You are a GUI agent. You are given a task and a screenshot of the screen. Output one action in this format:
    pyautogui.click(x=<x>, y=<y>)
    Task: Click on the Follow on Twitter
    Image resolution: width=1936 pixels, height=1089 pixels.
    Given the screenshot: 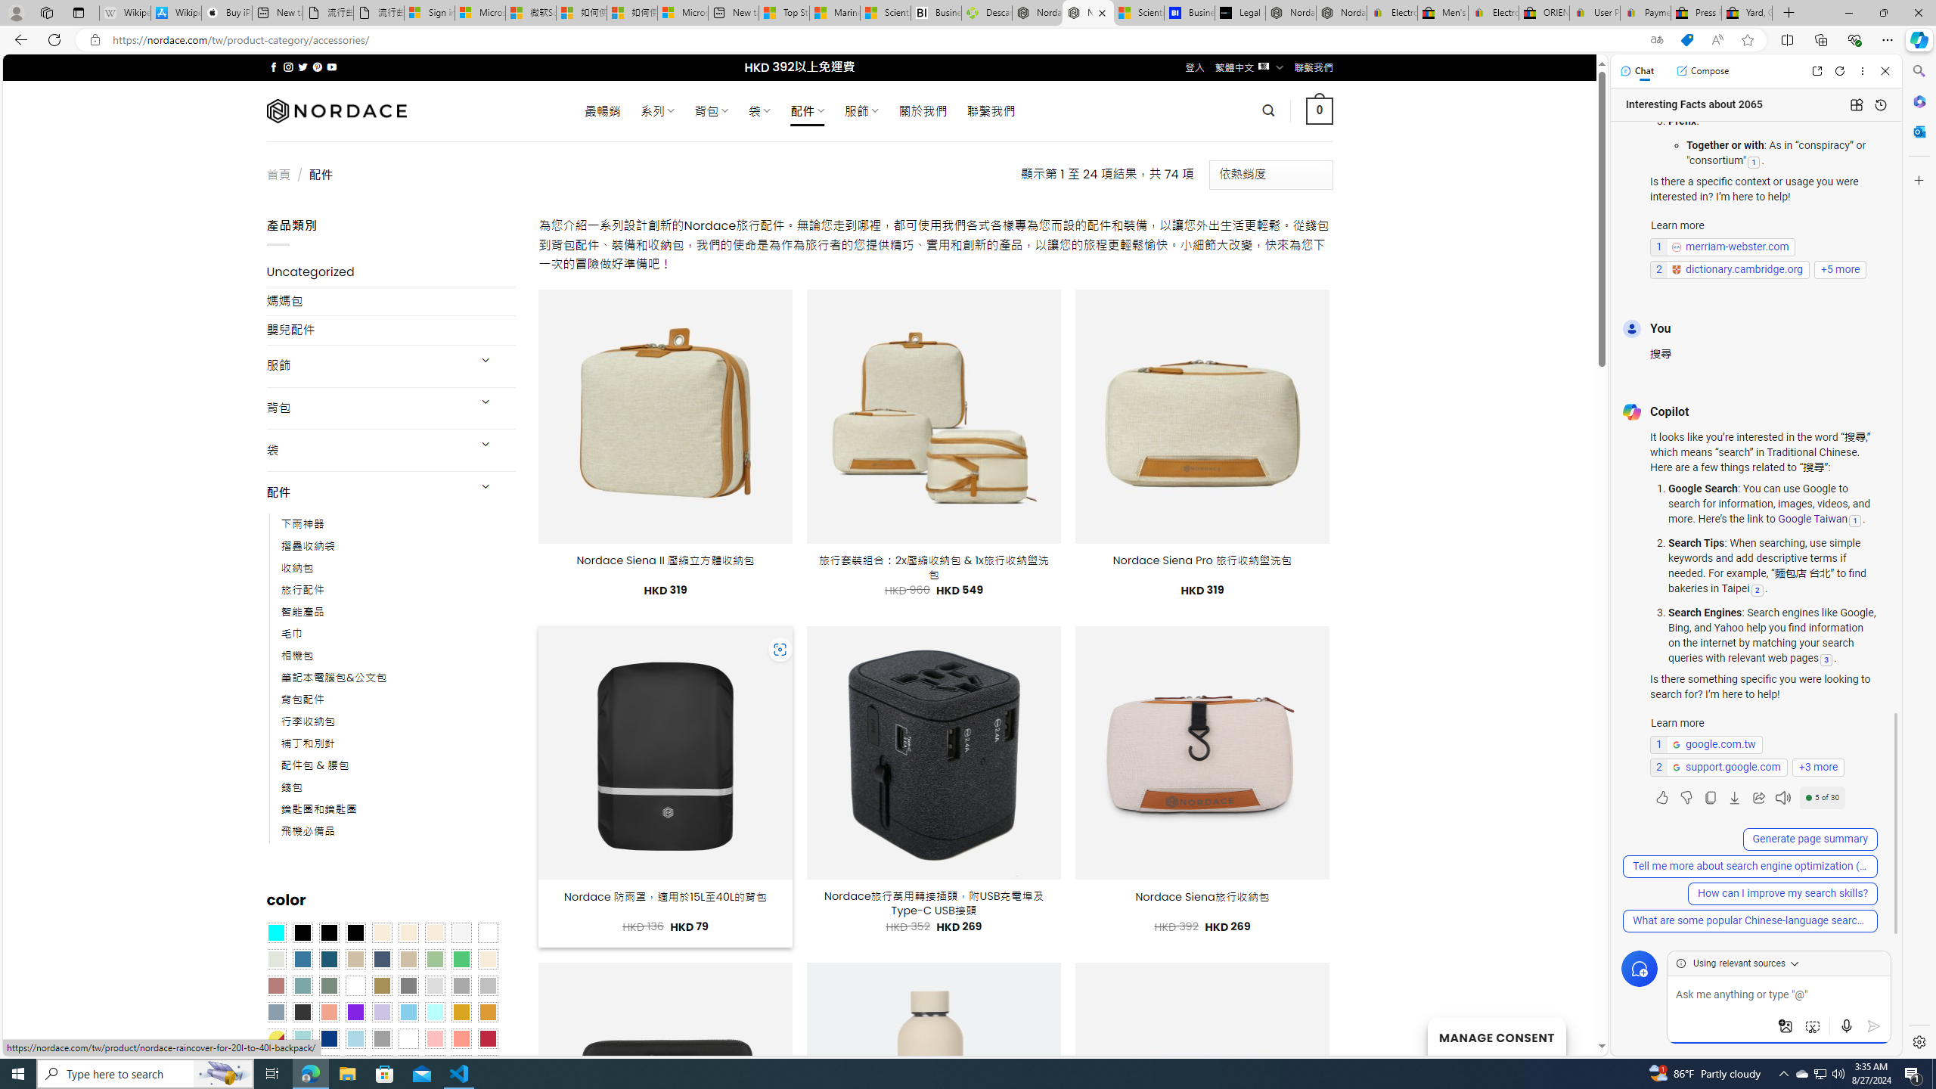 What is the action you would take?
    pyautogui.click(x=302, y=67)
    